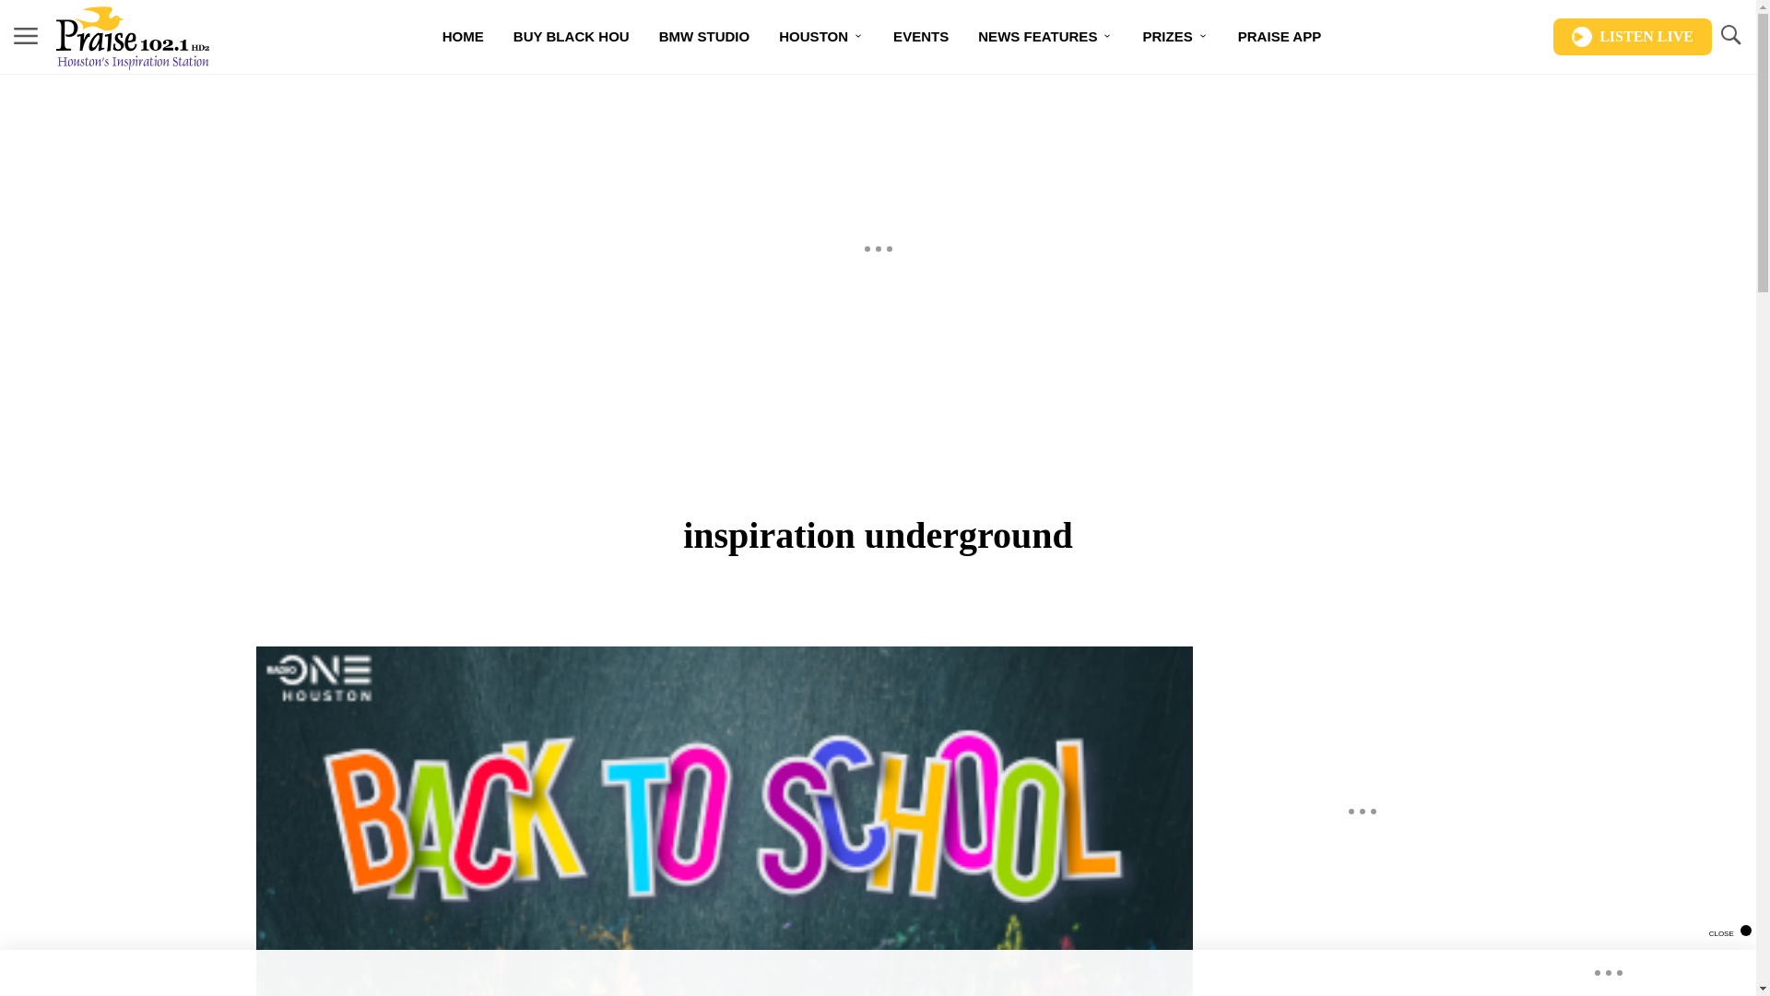 This screenshot has height=996, width=1770. Describe the element at coordinates (786, 101) in the screenshot. I see `MUSIC PLAYLIST` at that location.